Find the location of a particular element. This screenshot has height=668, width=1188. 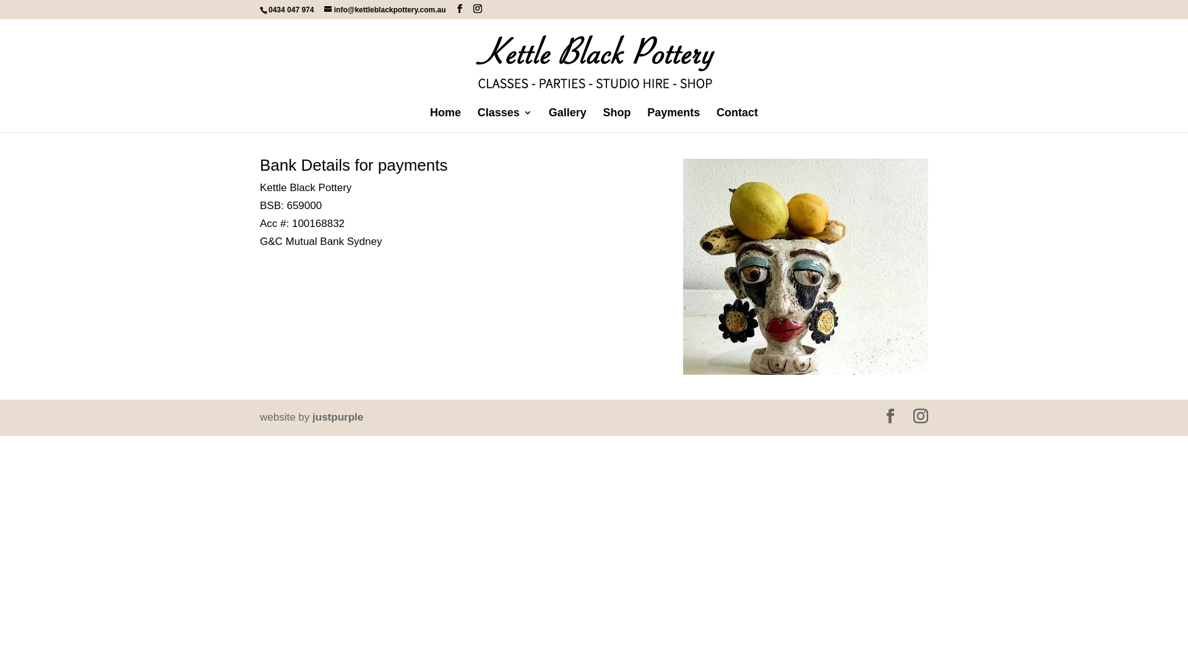

Contact is located at coordinates (738, 120).